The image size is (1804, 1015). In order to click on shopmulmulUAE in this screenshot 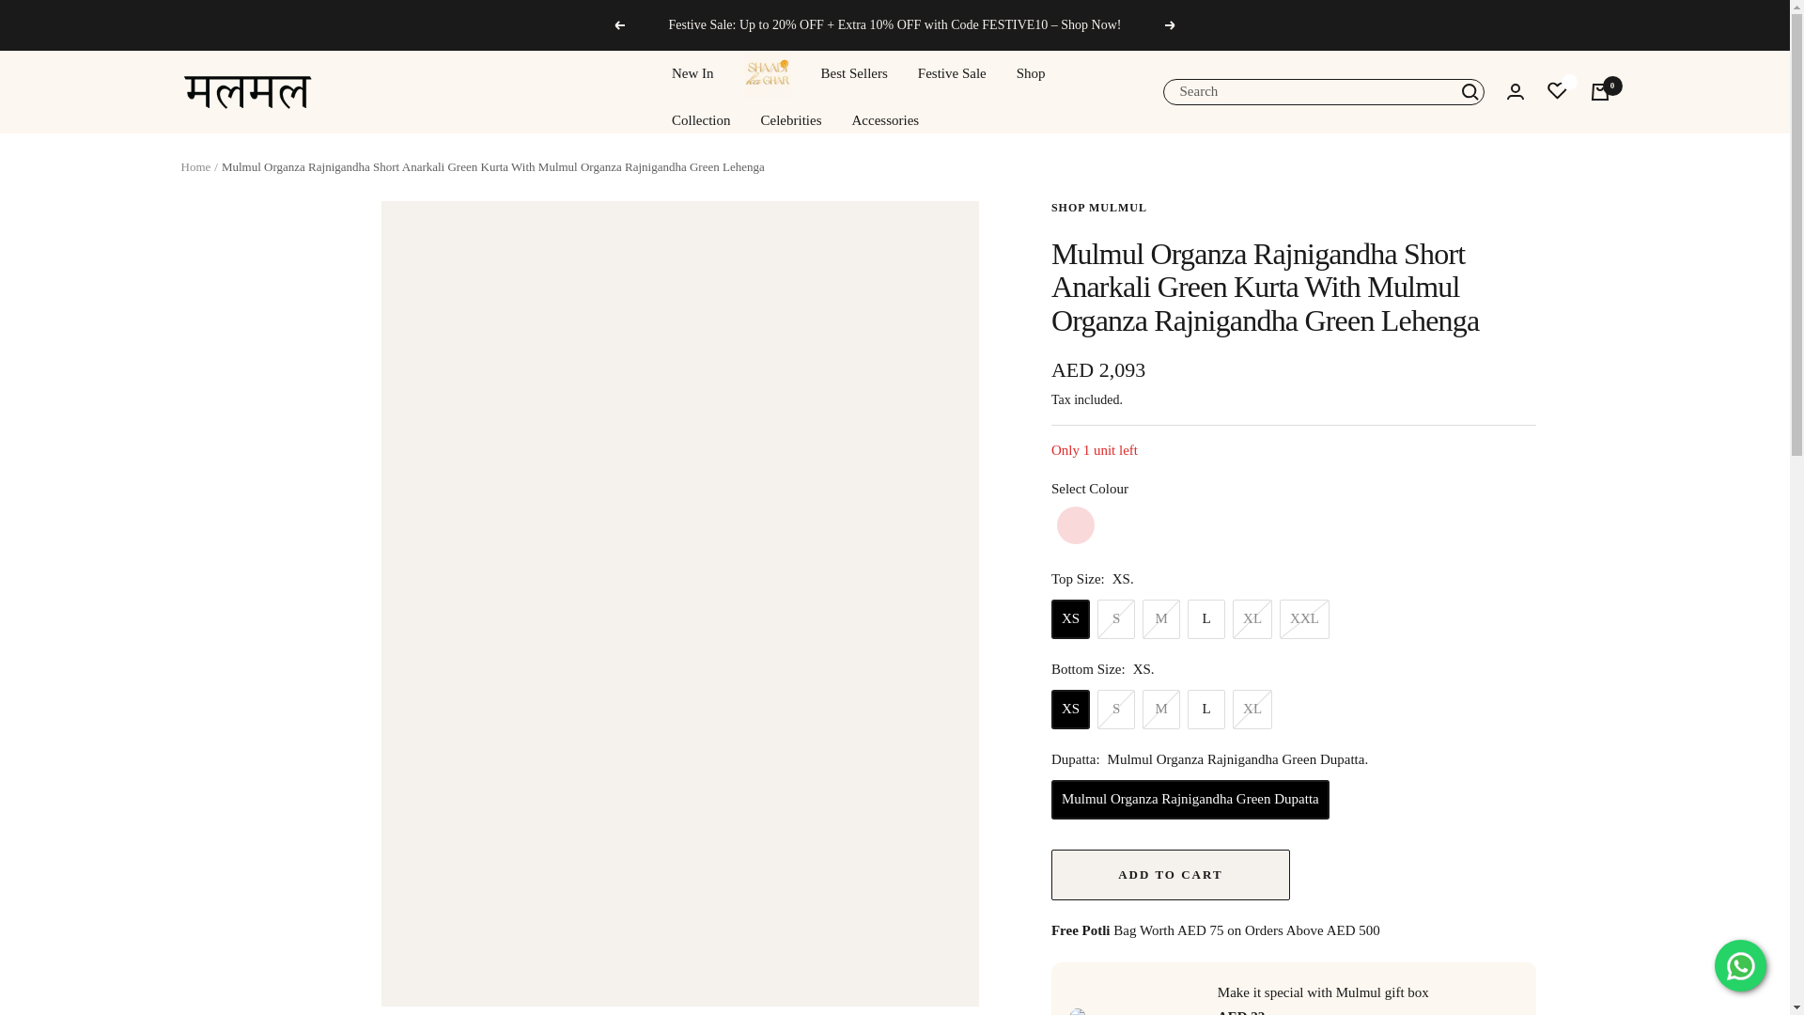, I will do `click(246, 92)`.